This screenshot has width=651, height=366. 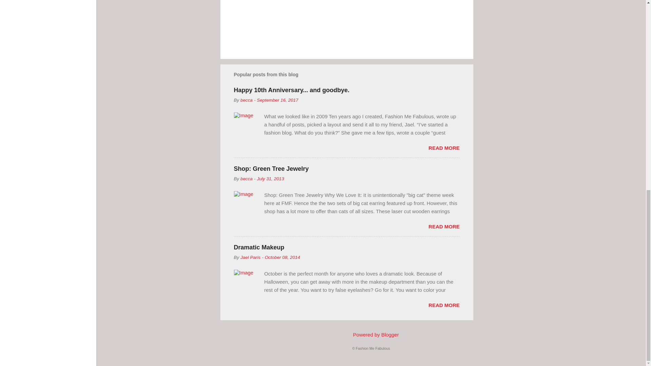 What do you see at coordinates (250, 257) in the screenshot?
I see `Jael Paris` at bounding box center [250, 257].